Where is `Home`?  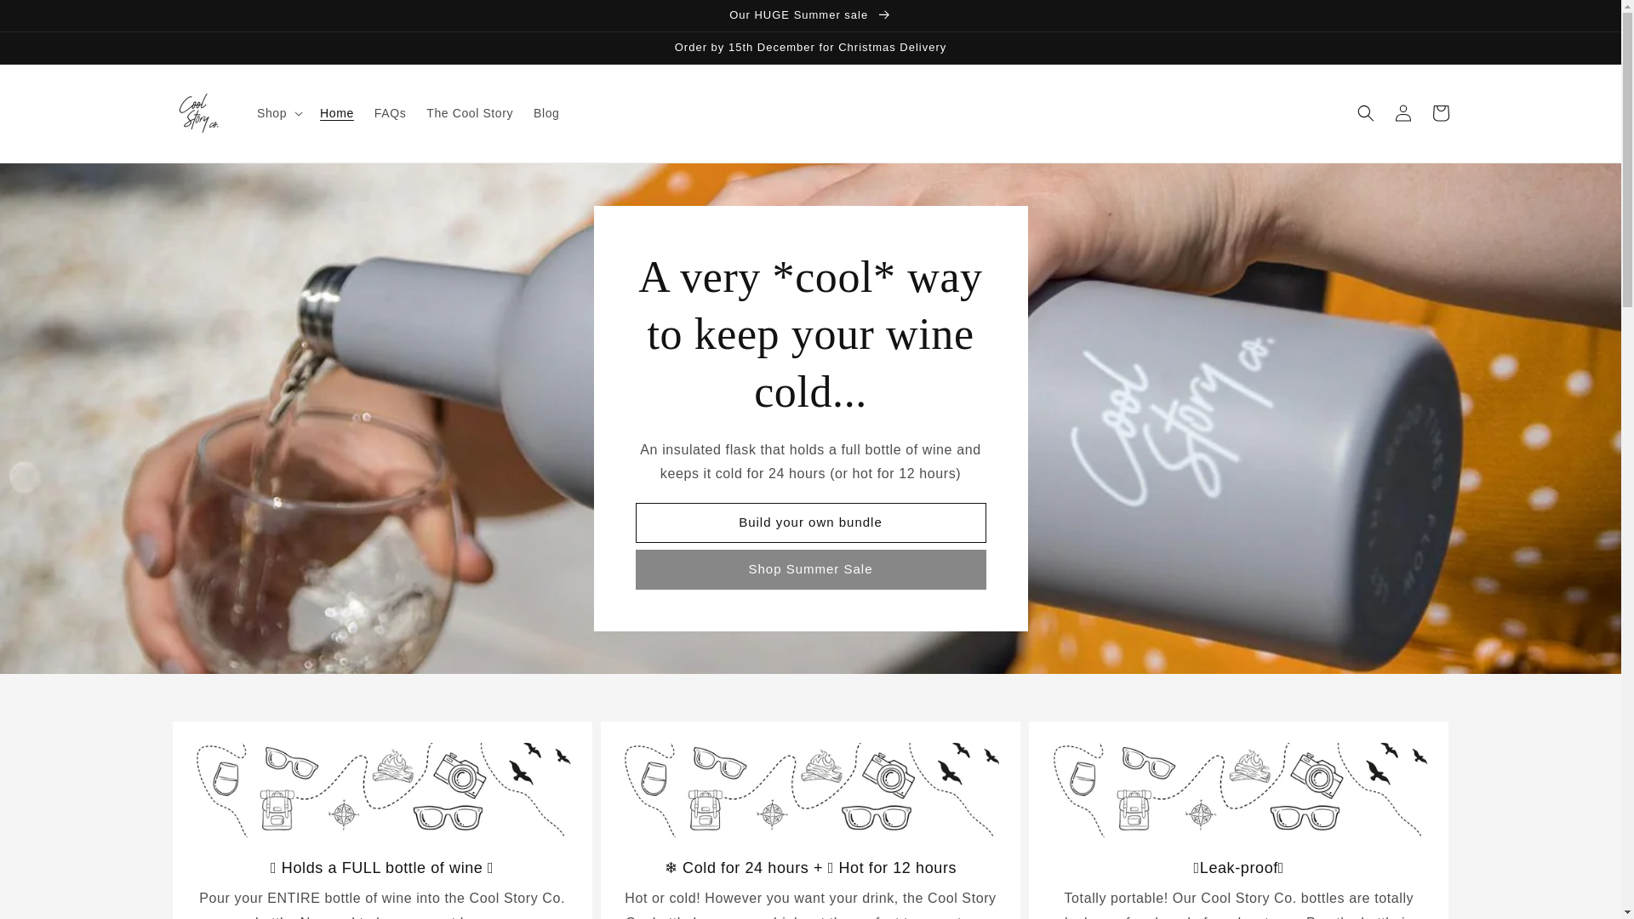 Home is located at coordinates (337, 113).